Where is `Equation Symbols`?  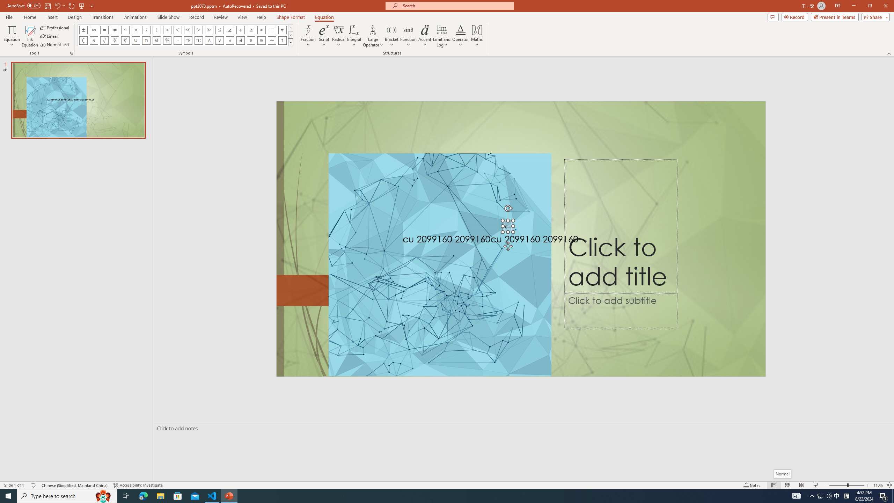 Equation Symbols is located at coordinates (291, 42).